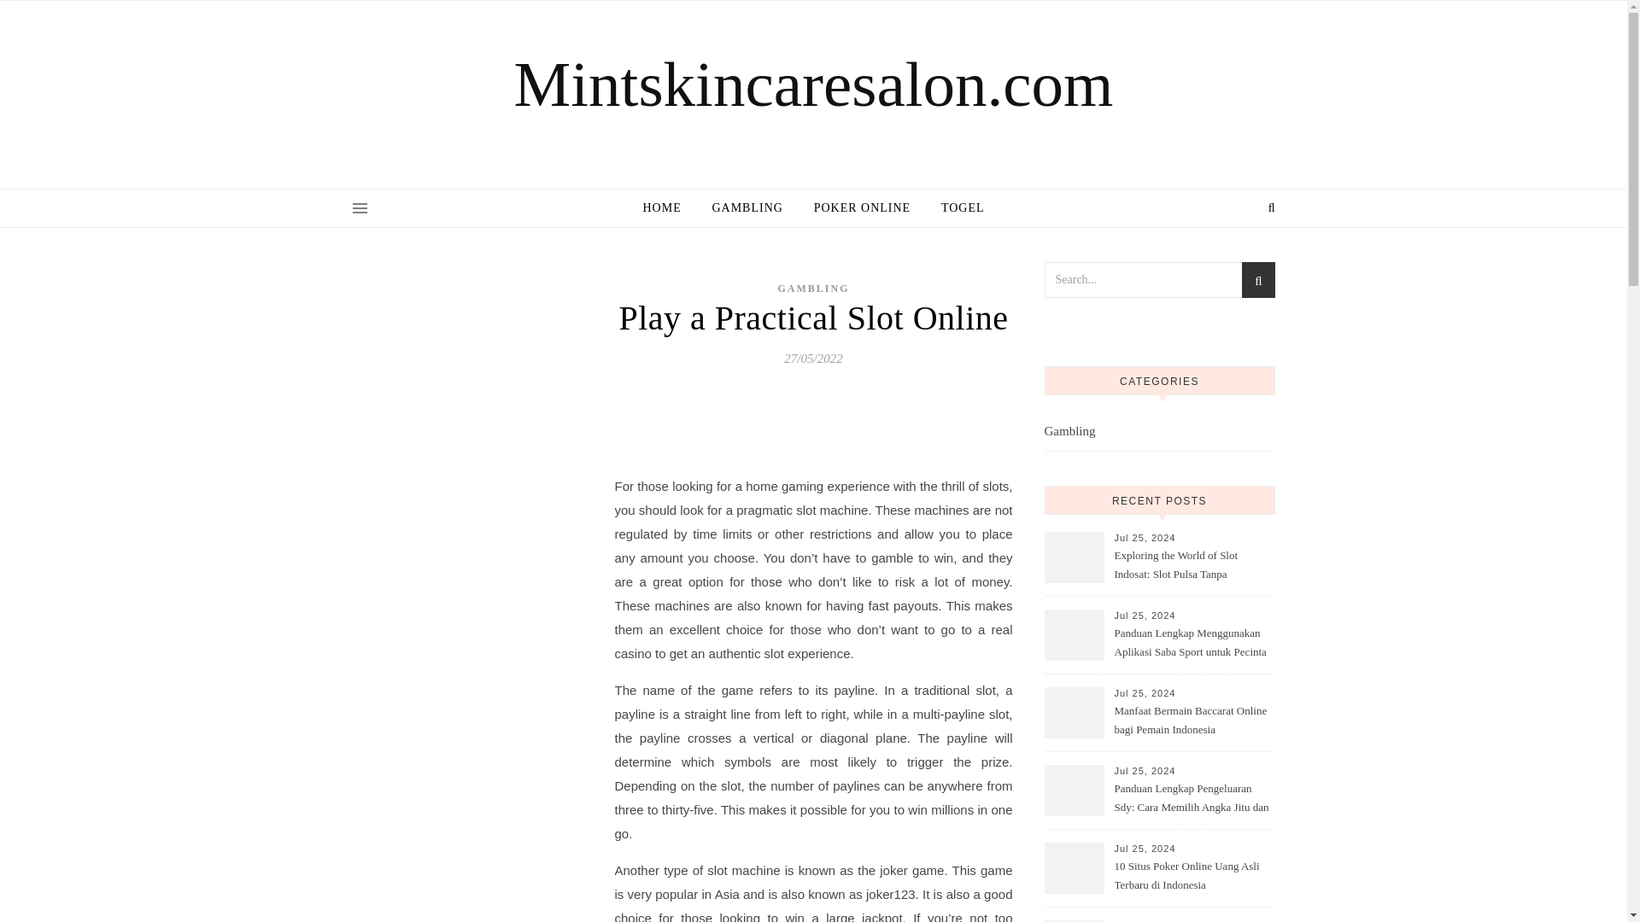  I want to click on GAMBLING, so click(813, 288).